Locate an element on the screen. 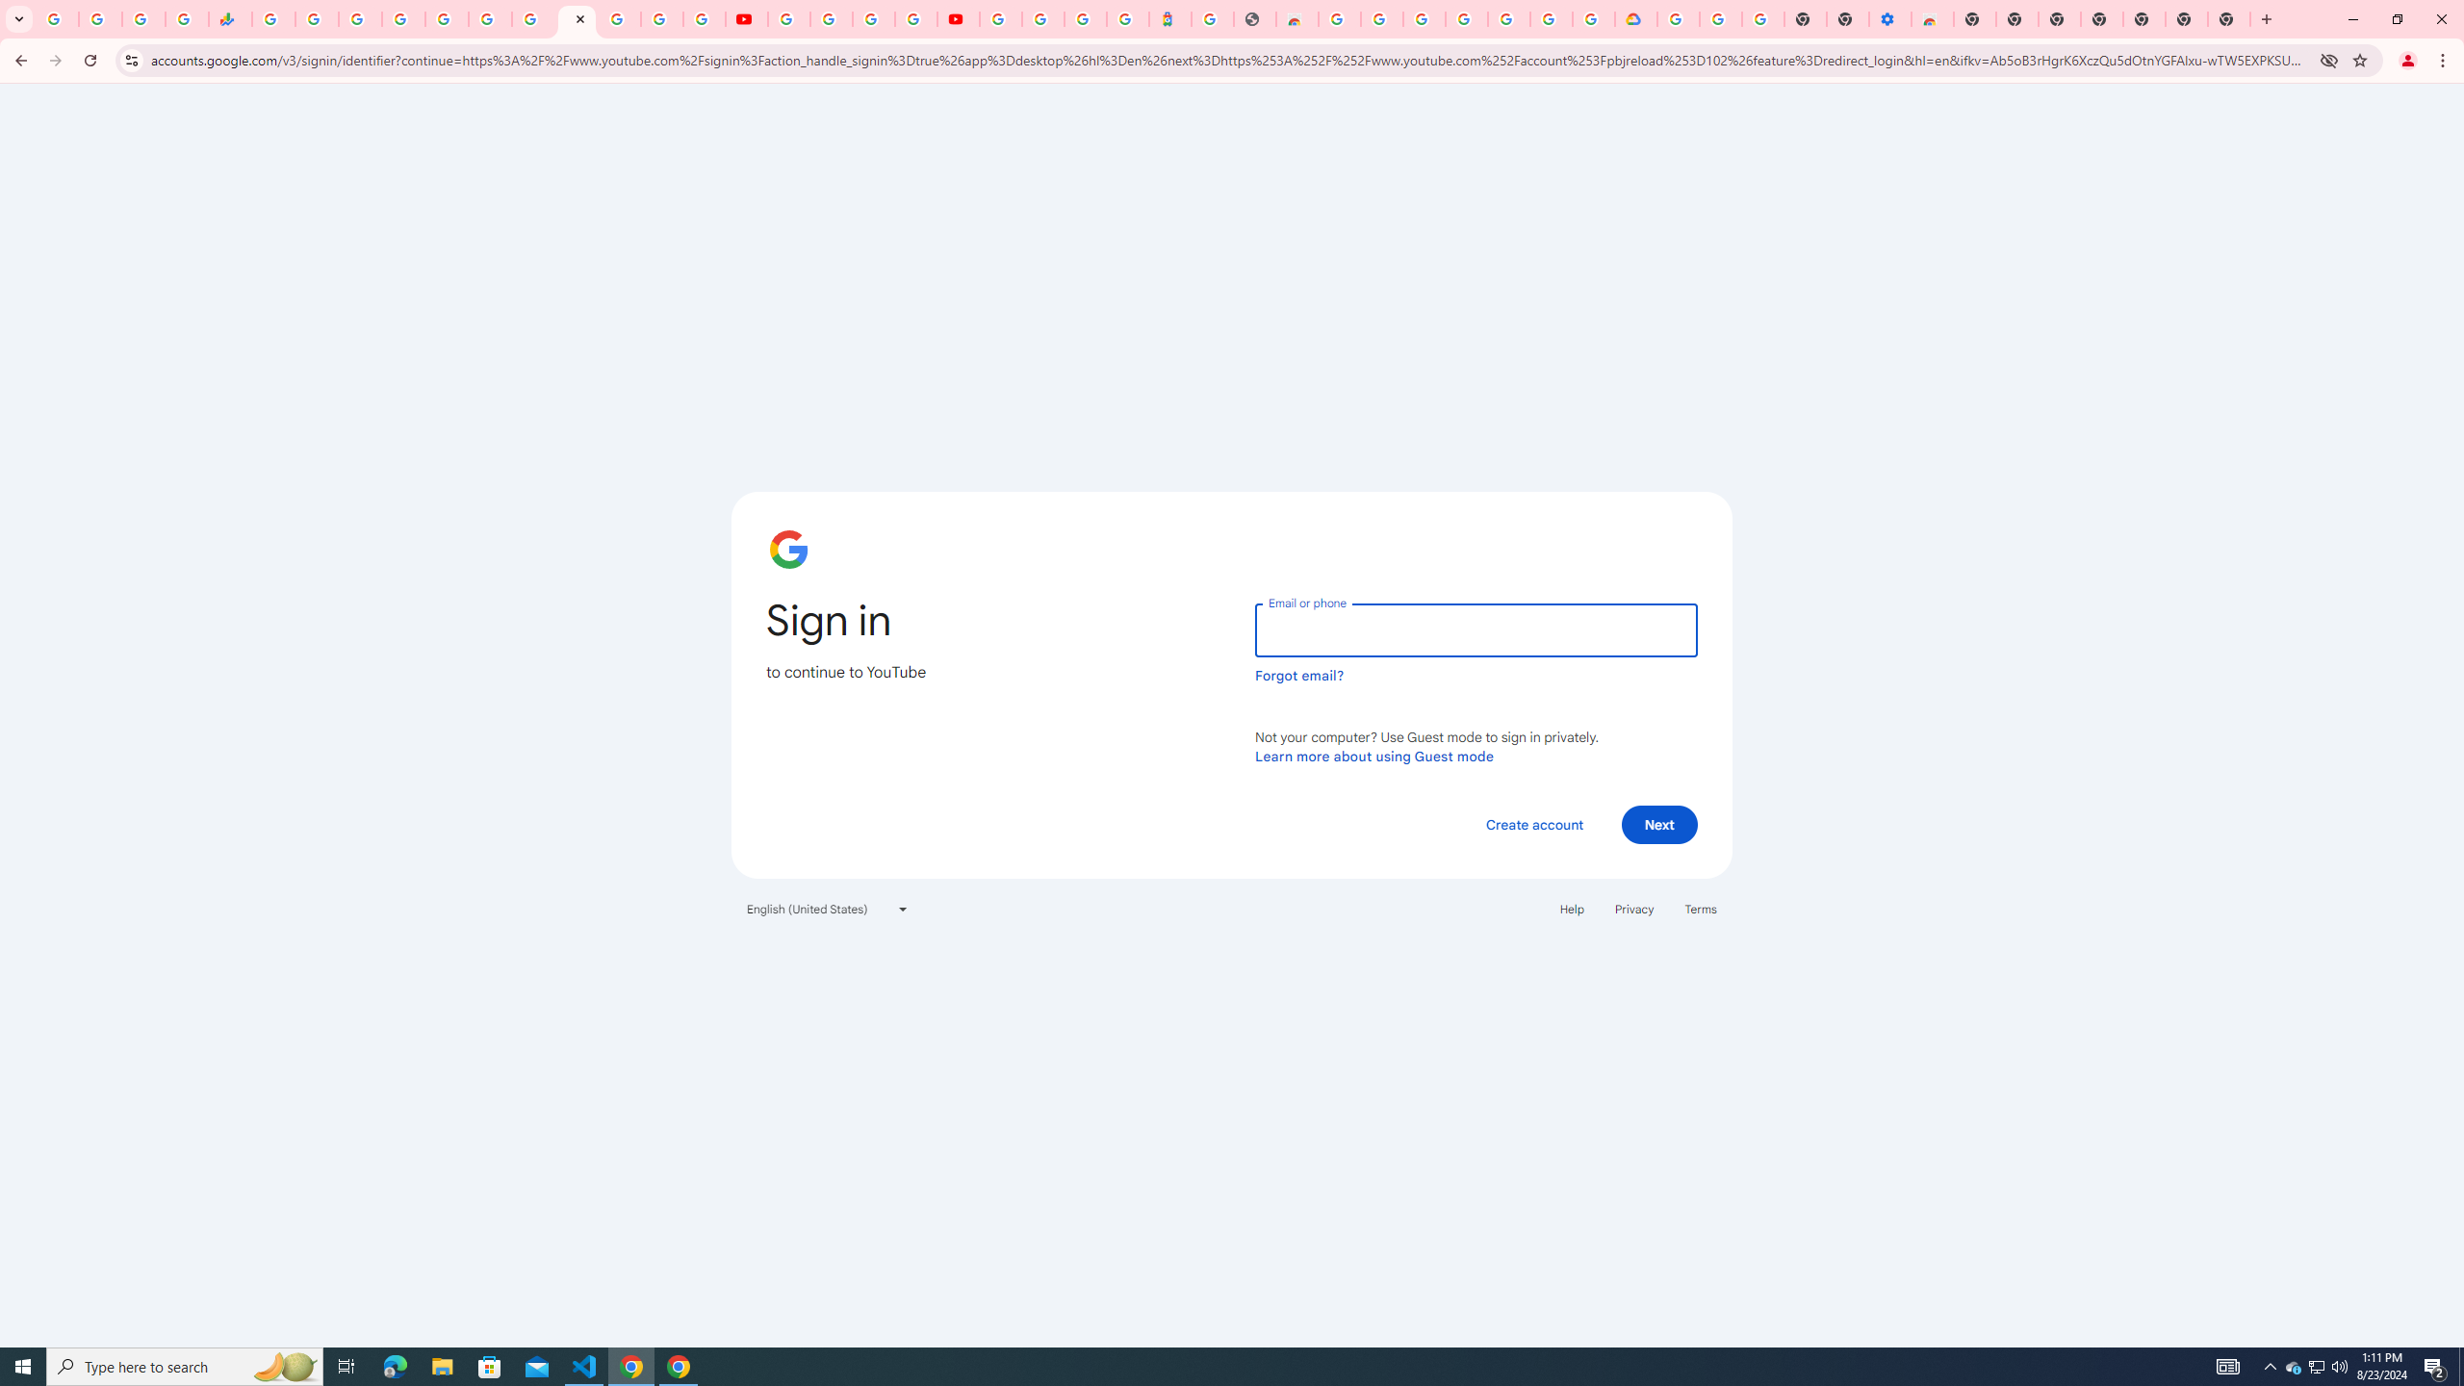  Sign in - Google Accounts is located at coordinates (619, 19).